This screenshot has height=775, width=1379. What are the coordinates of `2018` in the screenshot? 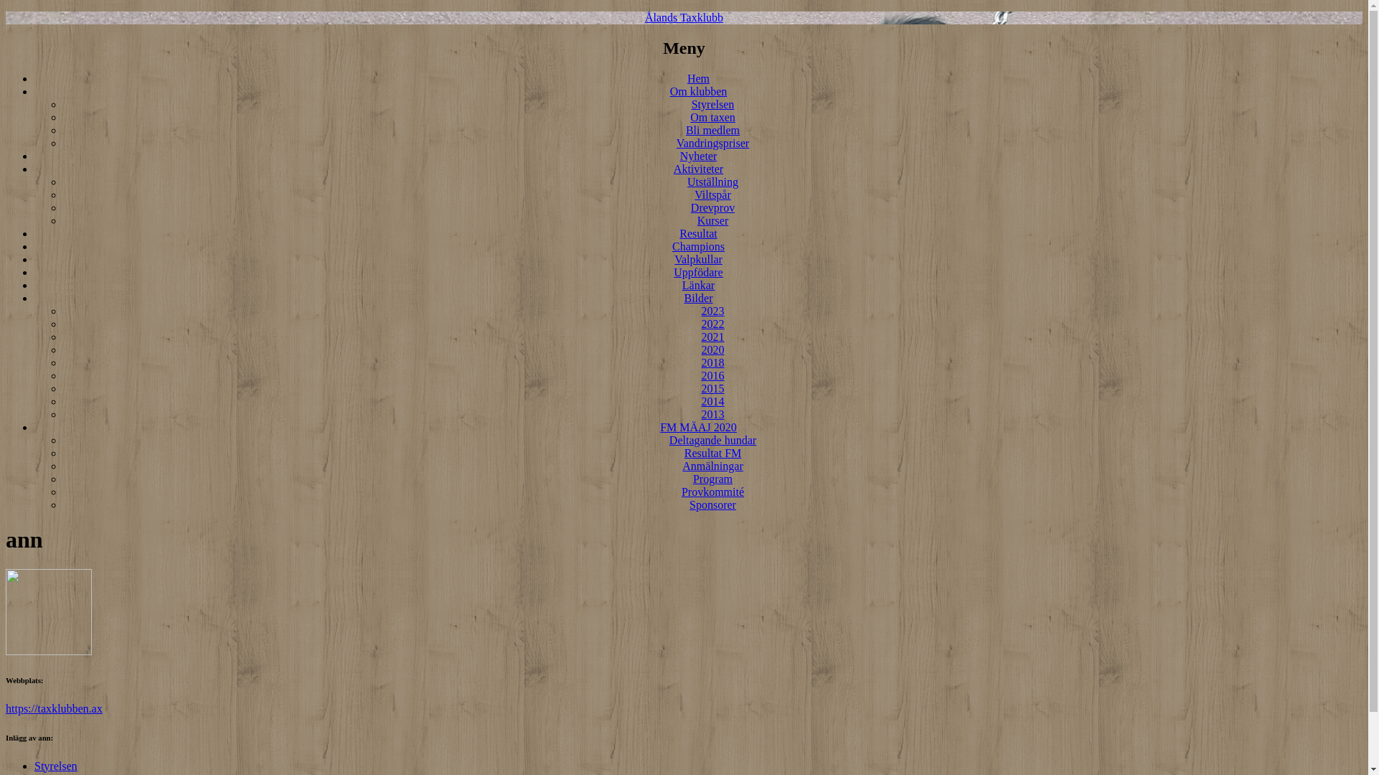 It's located at (712, 363).